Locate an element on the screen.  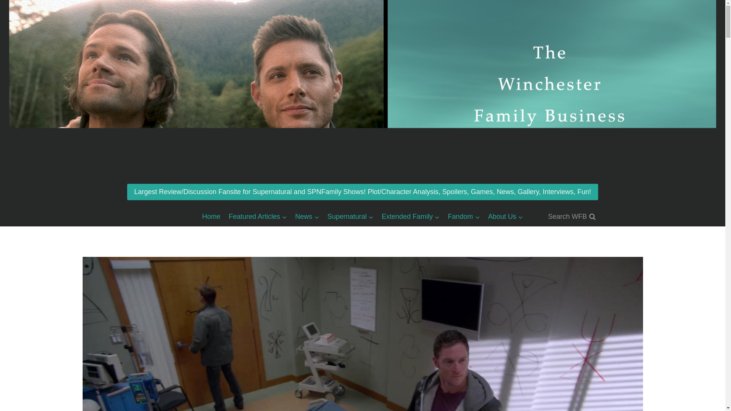
Fandom is located at coordinates (464, 217).